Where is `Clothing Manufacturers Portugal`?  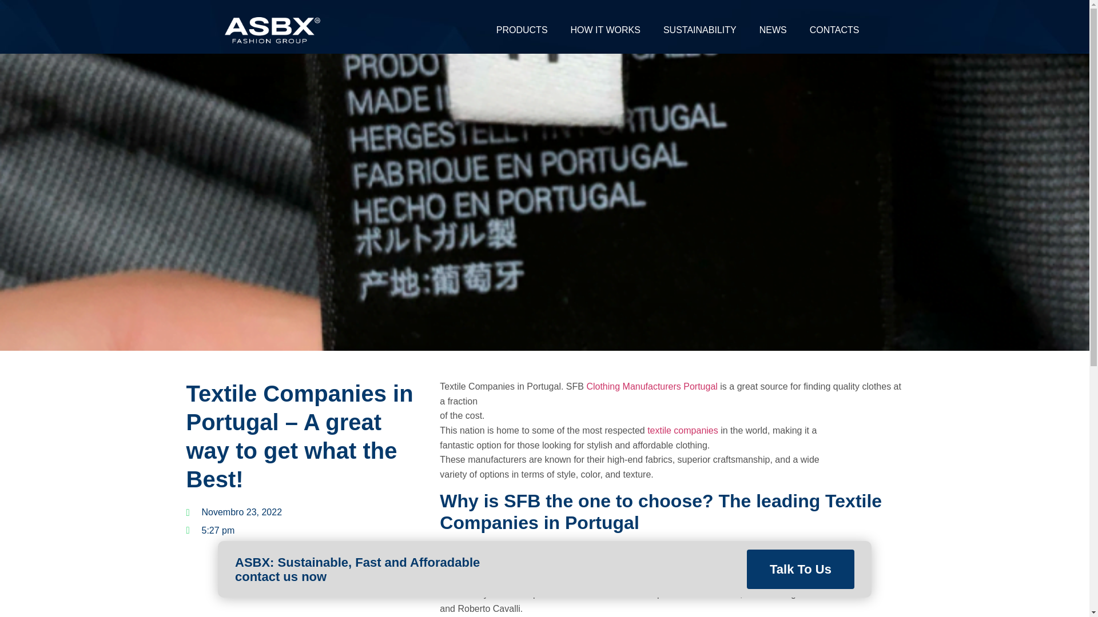 Clothing Manufacturers Portugal is located at coordinates (651, 386).